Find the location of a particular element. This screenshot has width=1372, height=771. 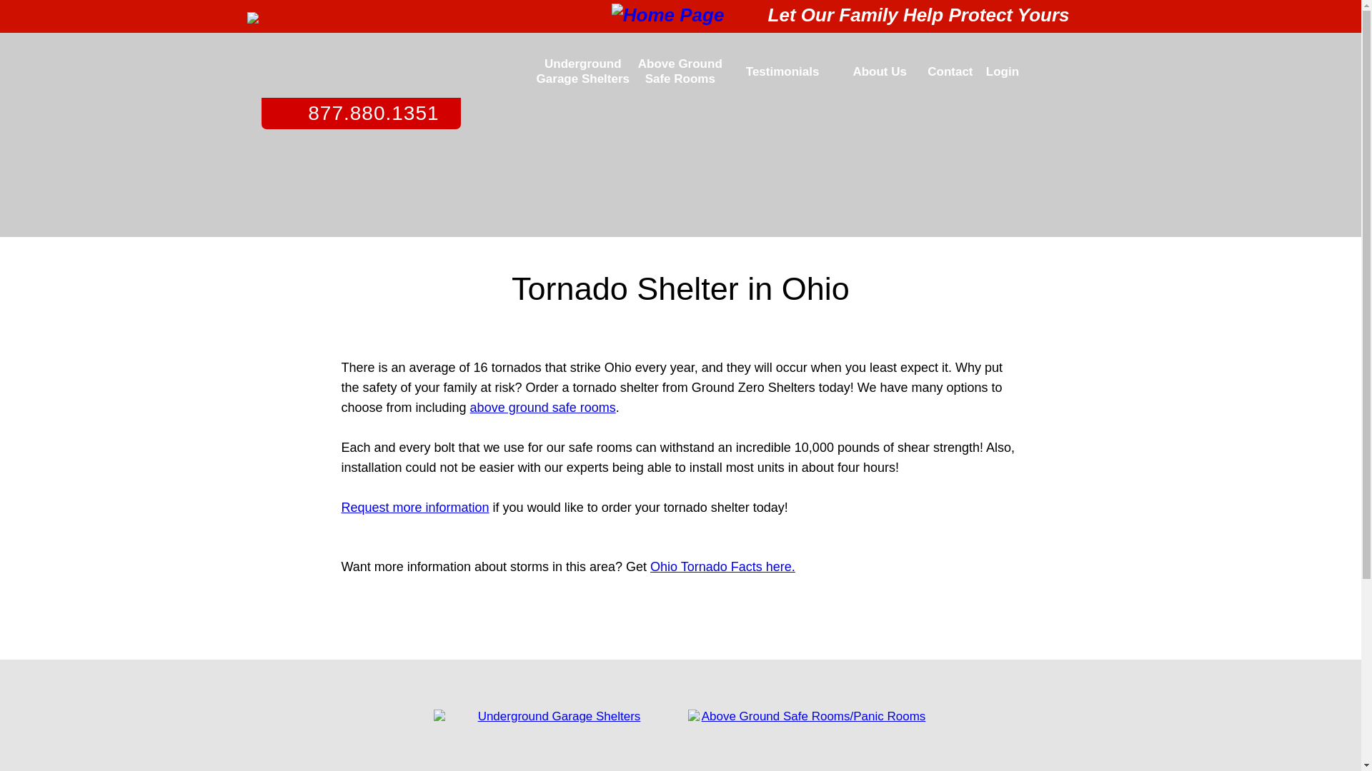

Ohio Tornado Facts is located at coordinates (706, 567).